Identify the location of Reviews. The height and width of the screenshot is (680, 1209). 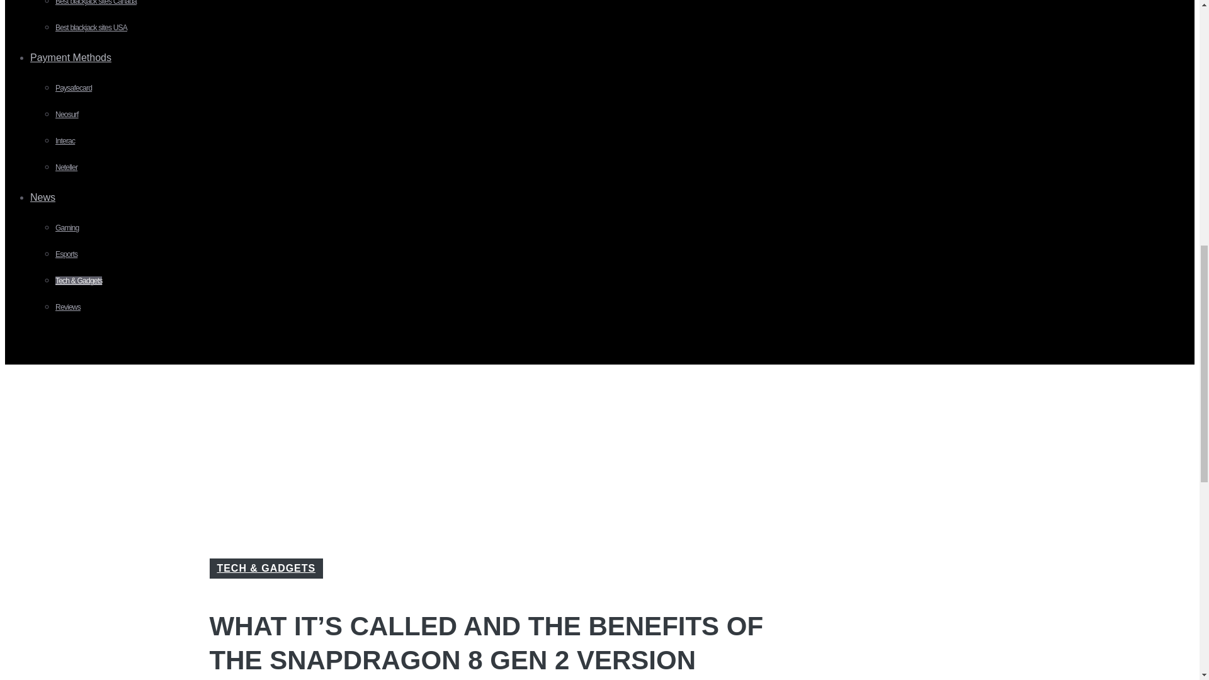
(68, 307).